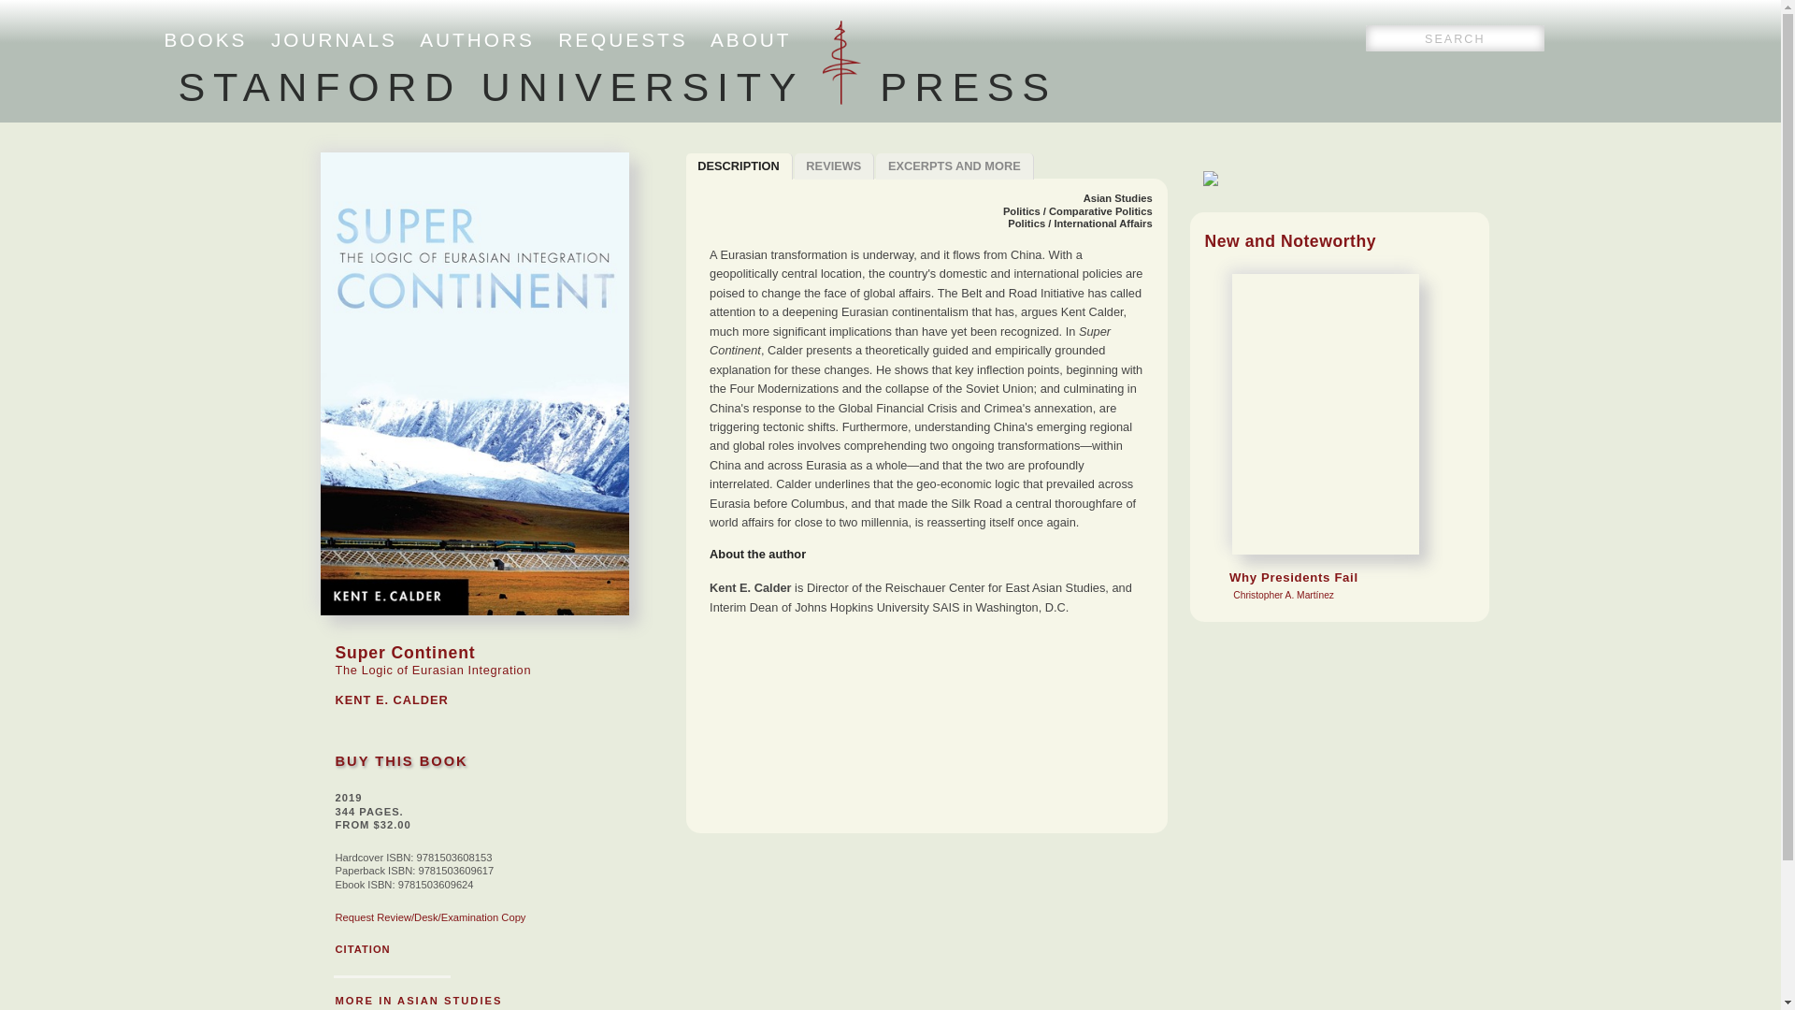 The height and width of the screenshot is (1010, 1795). I want to click on JOURNALS, so click(333, 39).